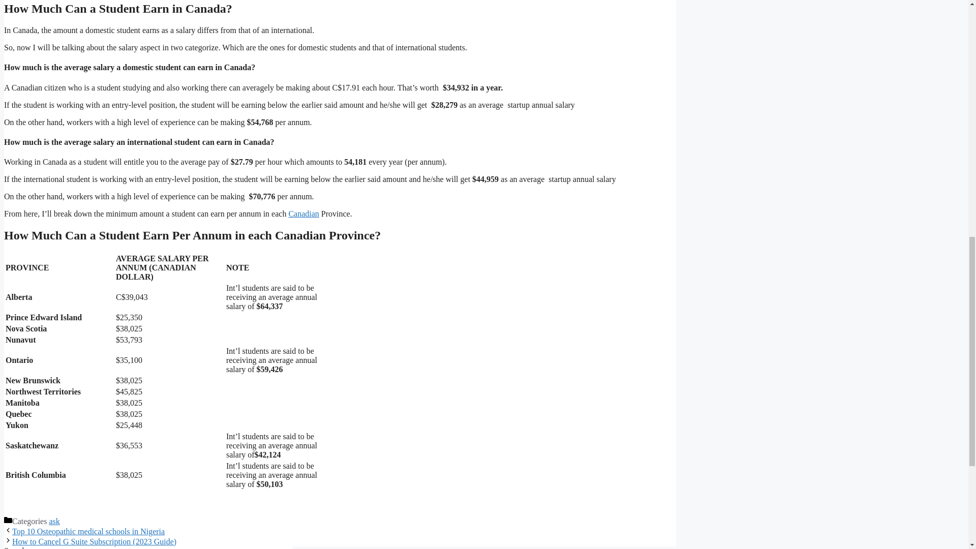 Image resolution: width=976 pixels, height=549 pixels. What do you see at coordinates (303, 213) in the screenshot?
I see `Canadian` at bounding box center [303, 213].